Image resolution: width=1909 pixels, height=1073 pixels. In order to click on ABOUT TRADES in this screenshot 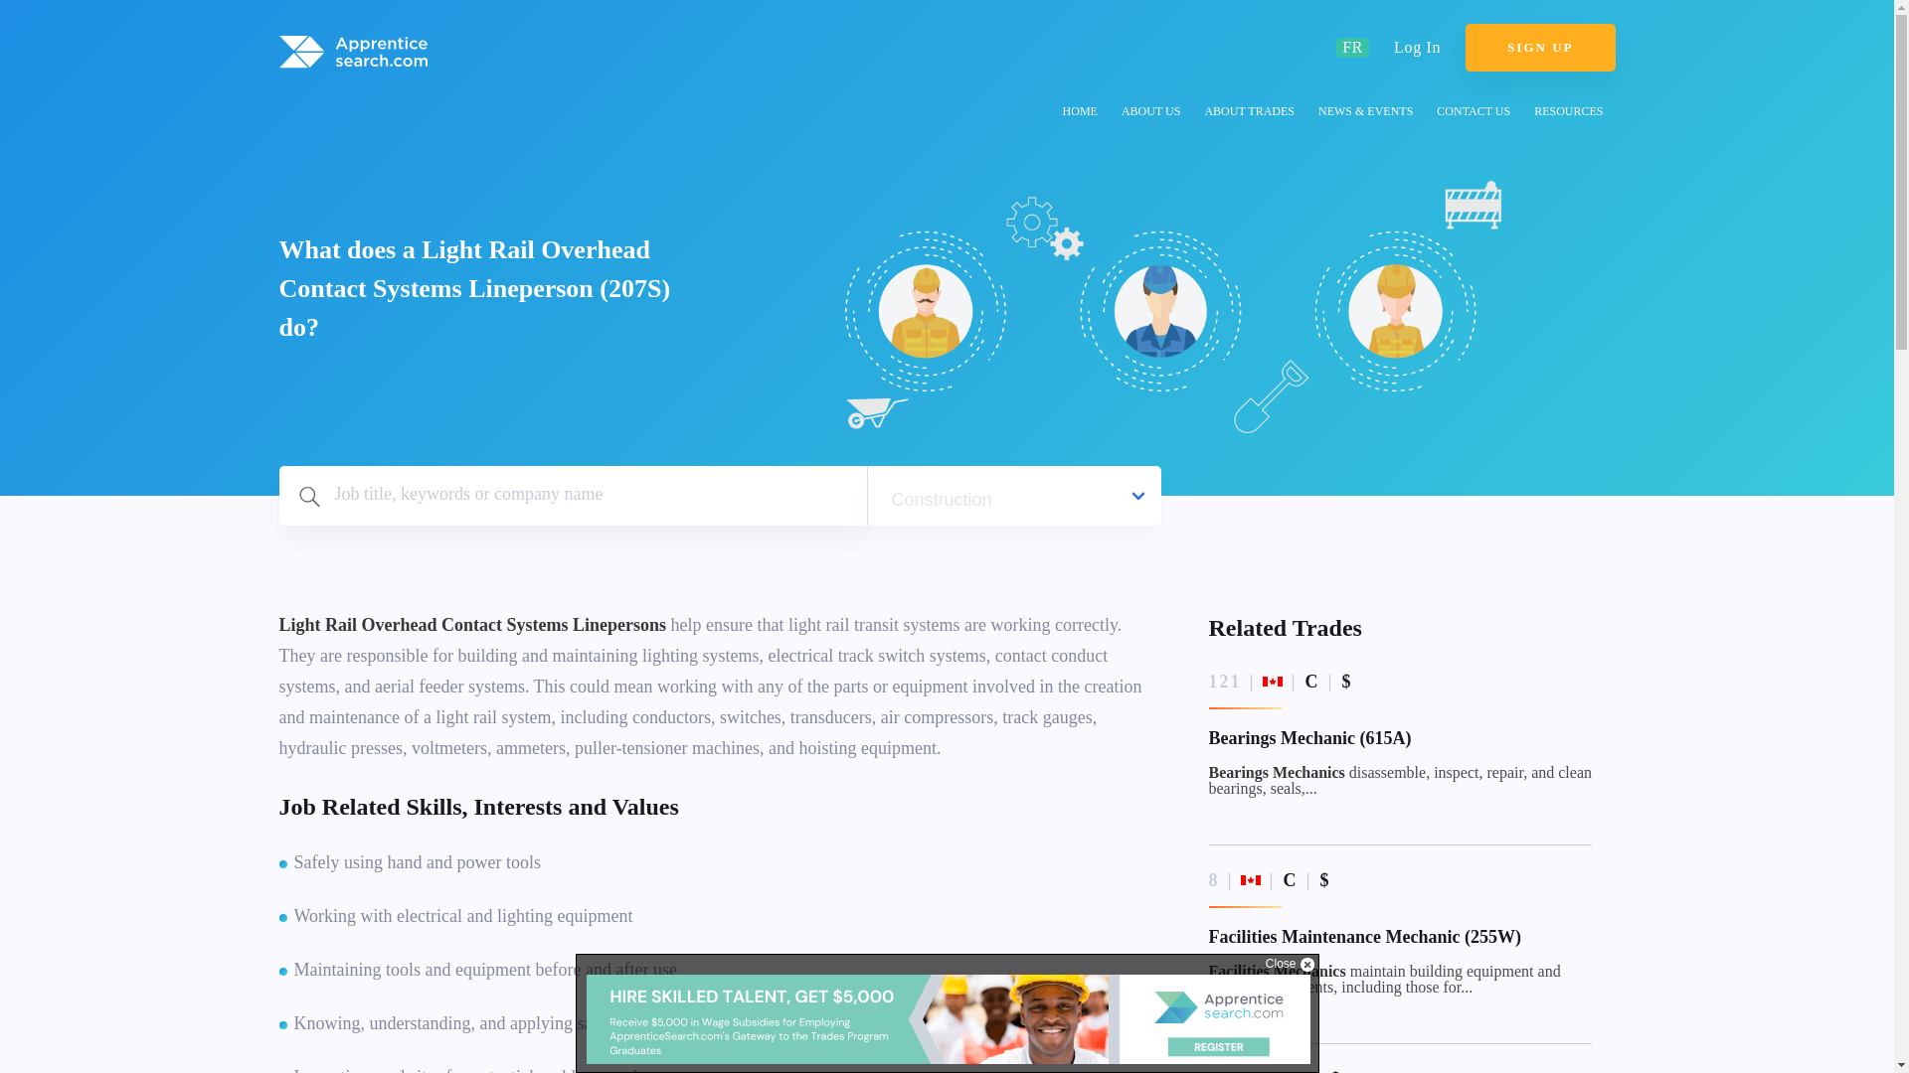, I will do `click(1249, 114)`.